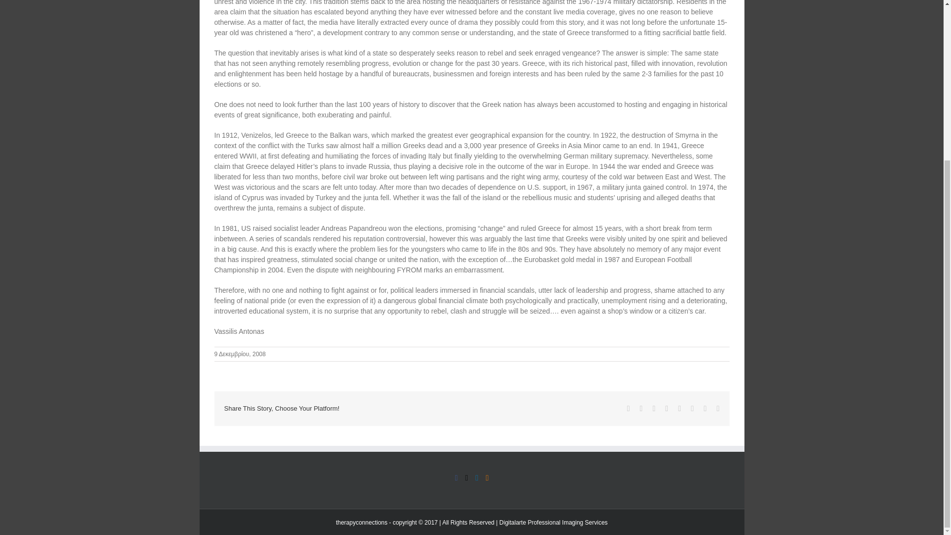 The image size is (951, 535). Describe the element at coordinates (718, 408) in the screenshot. I see `Email` at that location.